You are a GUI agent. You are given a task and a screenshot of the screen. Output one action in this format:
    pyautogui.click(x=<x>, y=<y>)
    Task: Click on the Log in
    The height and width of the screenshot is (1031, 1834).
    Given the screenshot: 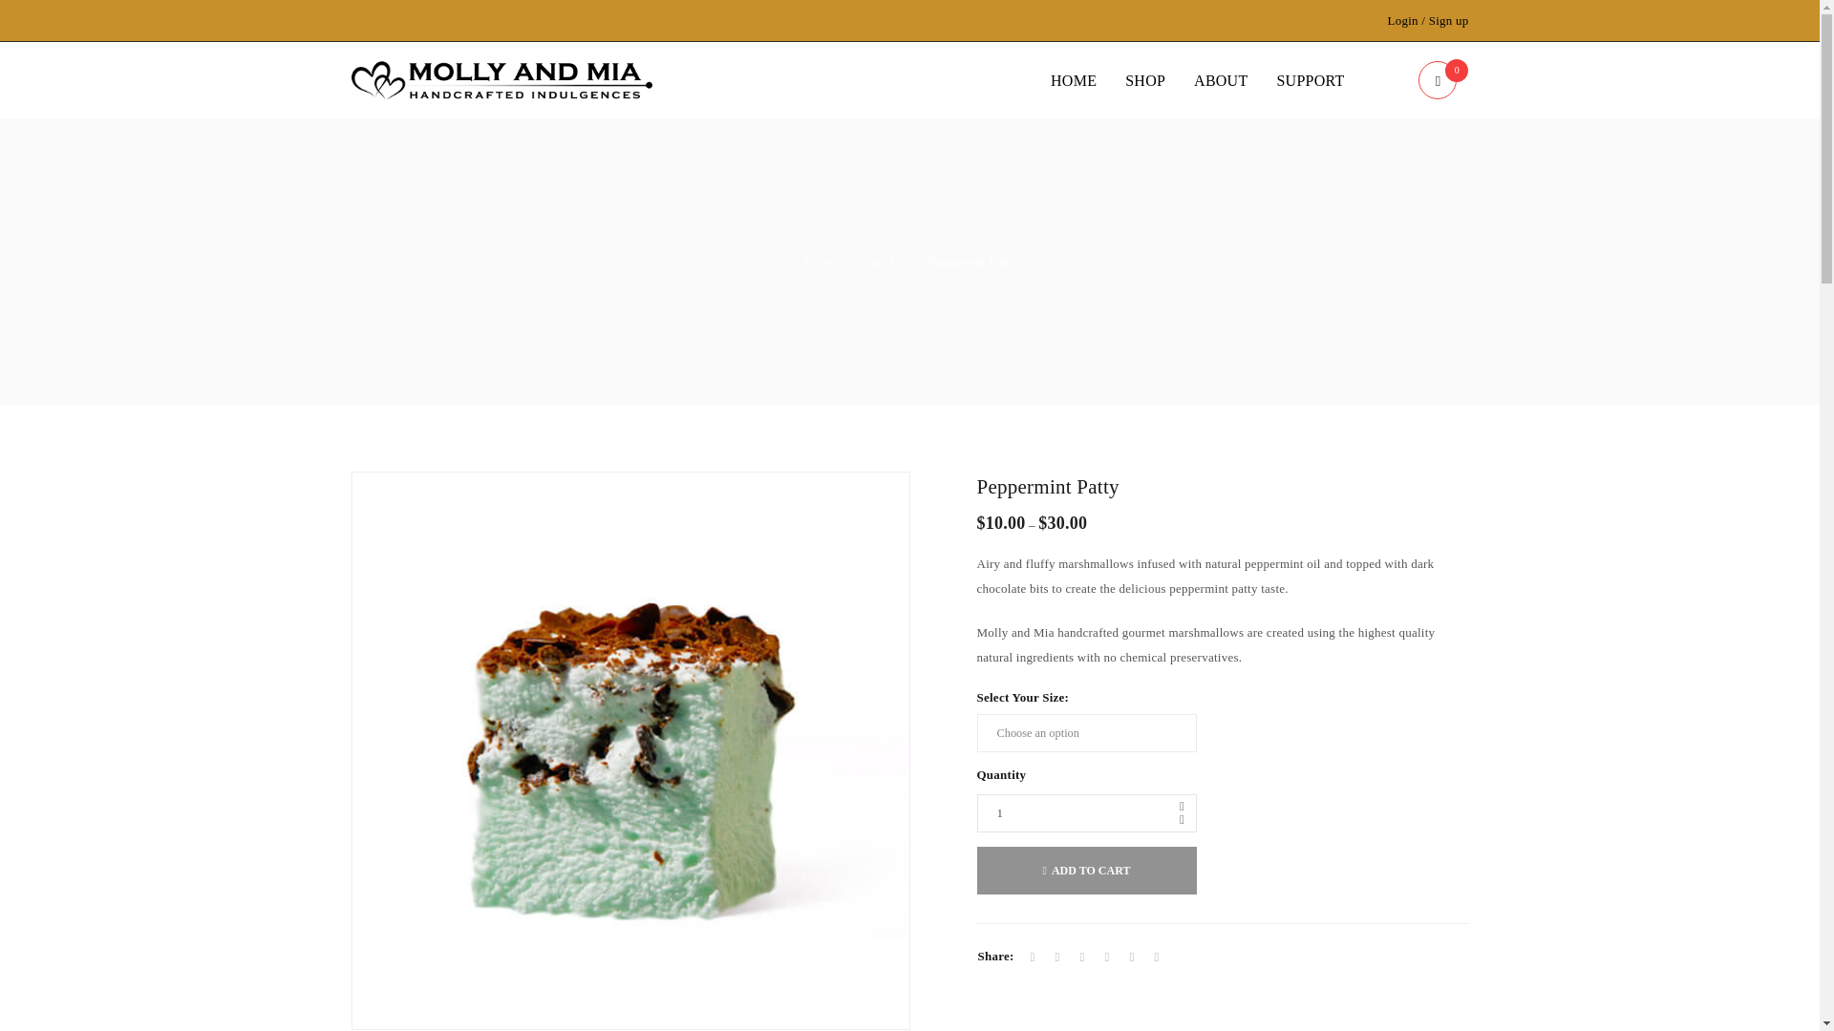 What is the action you would take?
    pyautogui.click(x=789, y=638)
    